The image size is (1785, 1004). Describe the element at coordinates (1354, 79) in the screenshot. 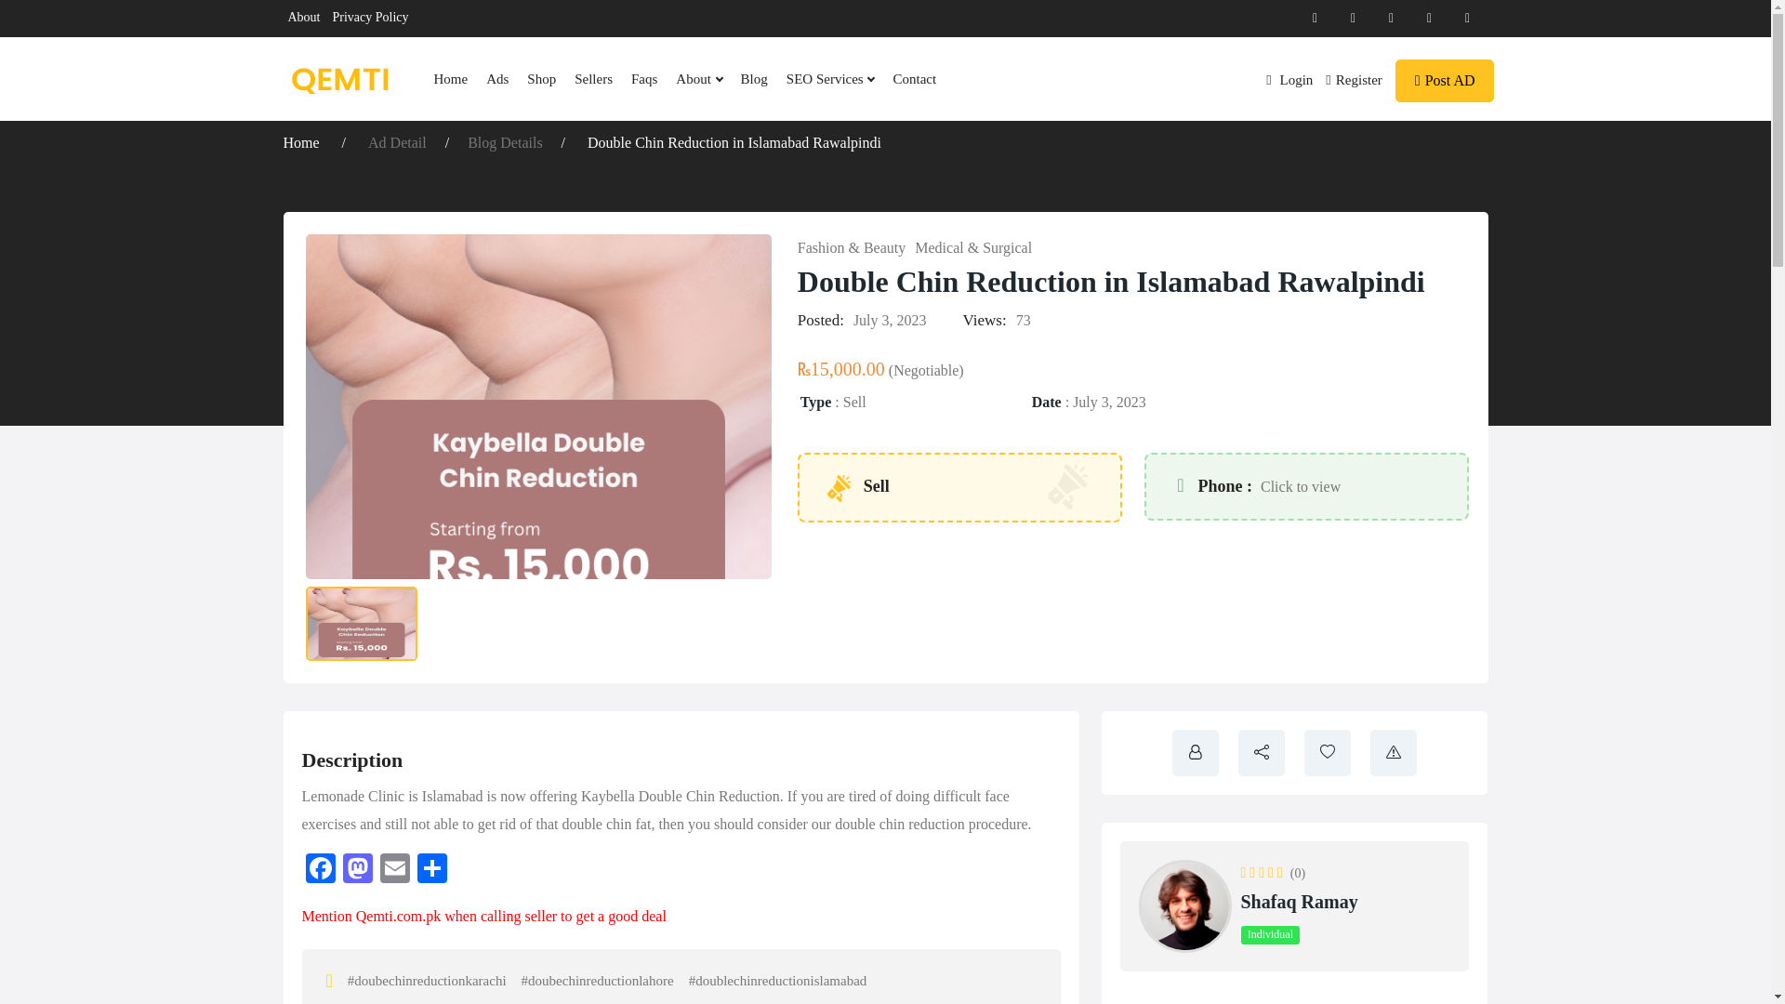

I see `Register` at that location.